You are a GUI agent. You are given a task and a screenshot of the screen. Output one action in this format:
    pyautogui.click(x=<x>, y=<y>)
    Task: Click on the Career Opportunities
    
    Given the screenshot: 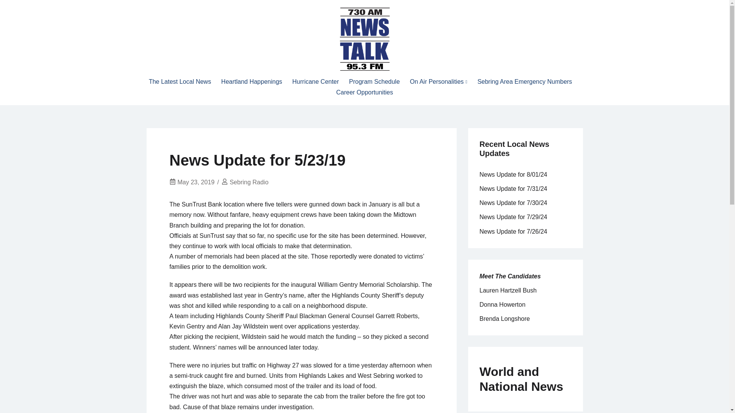 What is the action you would take?
    pyautogui.click(x=364, y=92)
    